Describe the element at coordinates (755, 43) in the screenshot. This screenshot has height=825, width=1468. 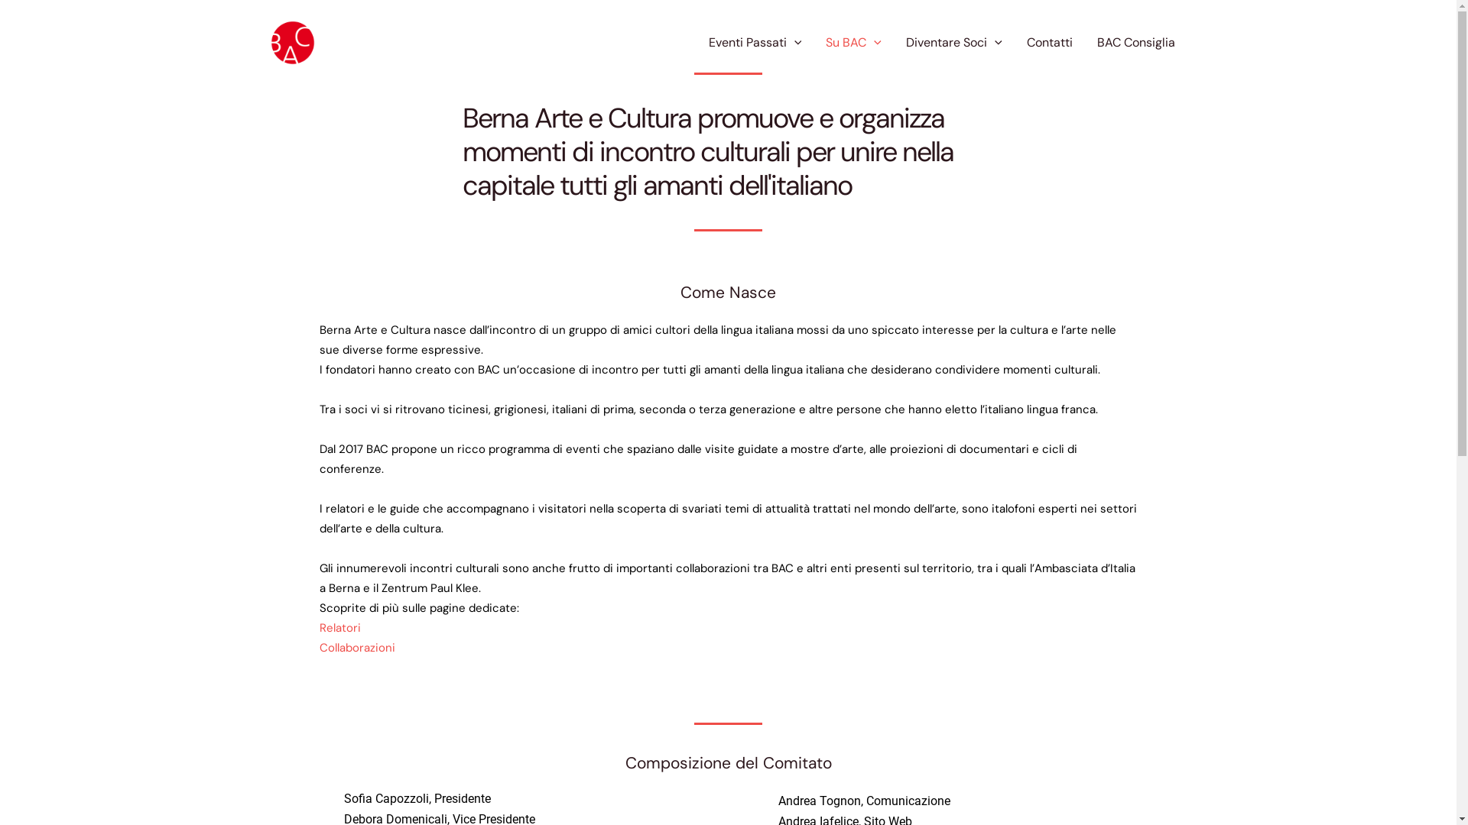
I see `Eventi Passati` at that location.